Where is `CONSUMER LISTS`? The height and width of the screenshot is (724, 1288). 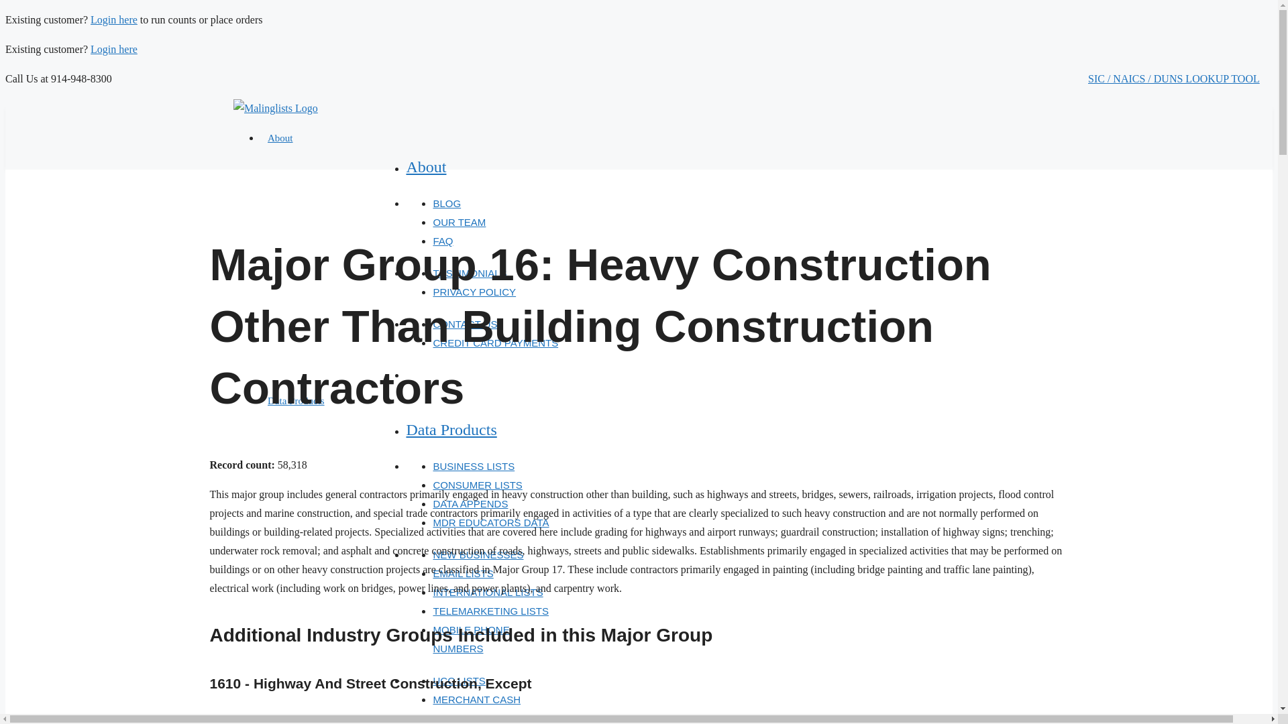 CONSUMER LISTS is located at coordinates (477, 485).